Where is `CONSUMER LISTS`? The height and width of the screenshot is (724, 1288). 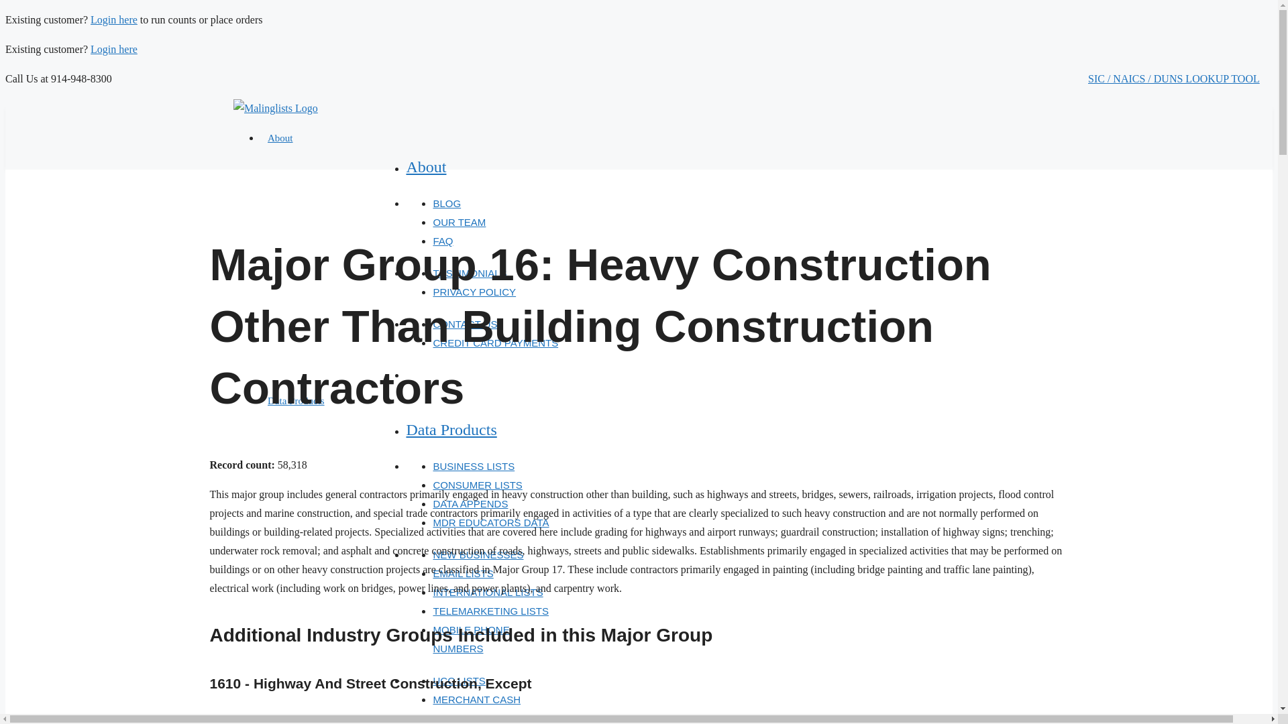 CONSUMER LISTS is located at coordinates (477, 485).